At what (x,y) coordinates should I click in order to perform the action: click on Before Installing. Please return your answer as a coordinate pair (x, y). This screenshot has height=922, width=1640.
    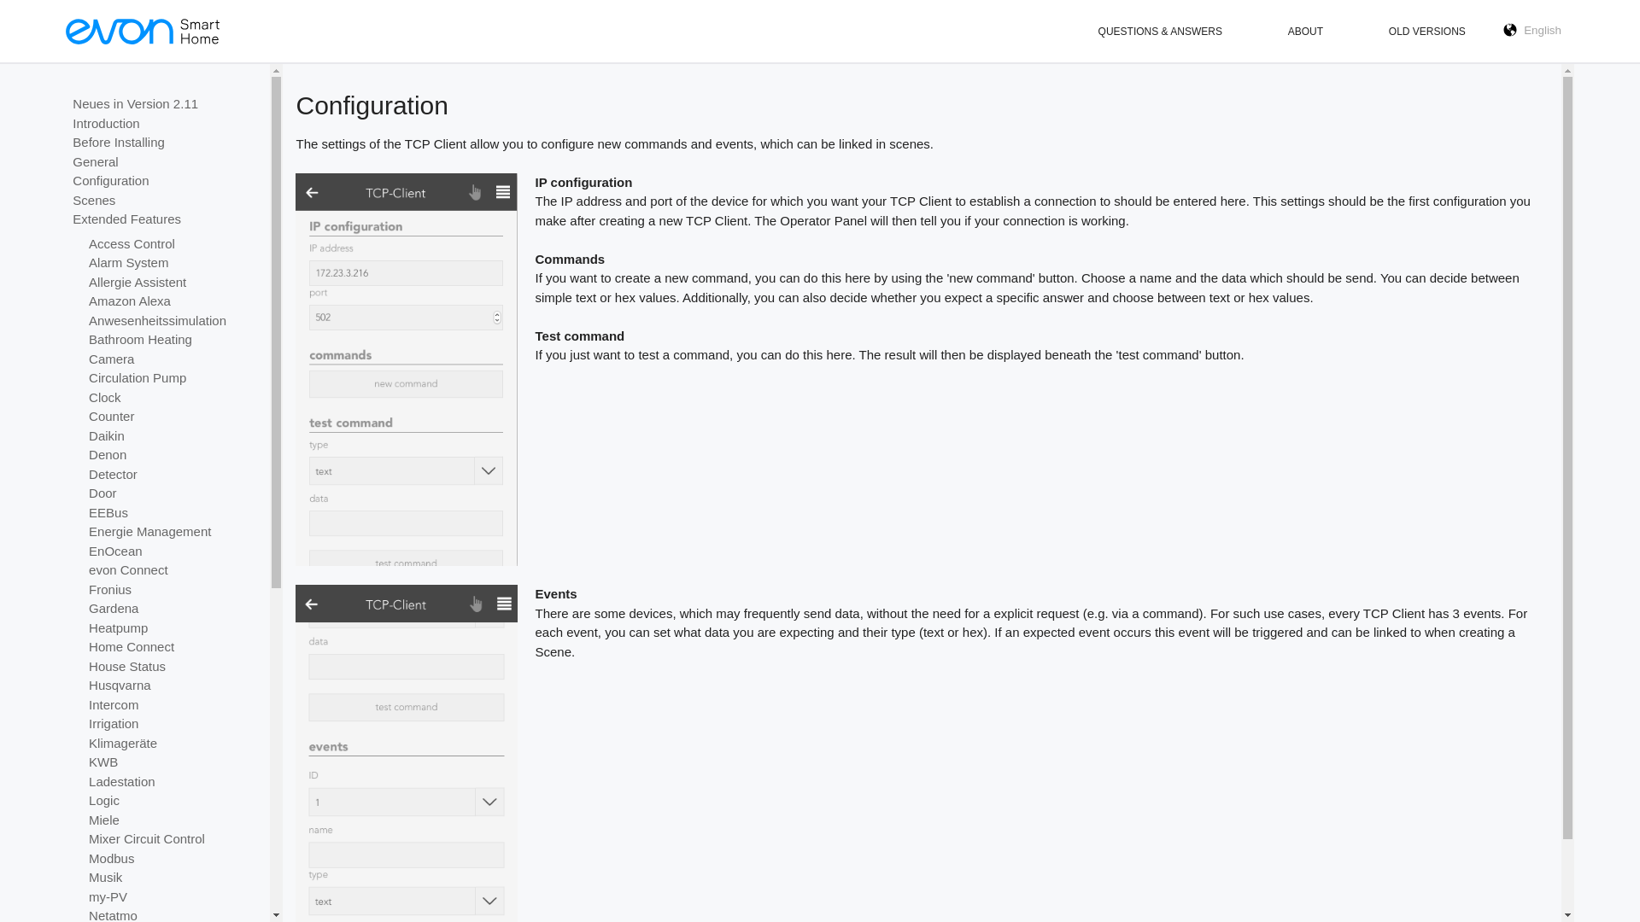
    Looking at the image, I should click on (161, 143).